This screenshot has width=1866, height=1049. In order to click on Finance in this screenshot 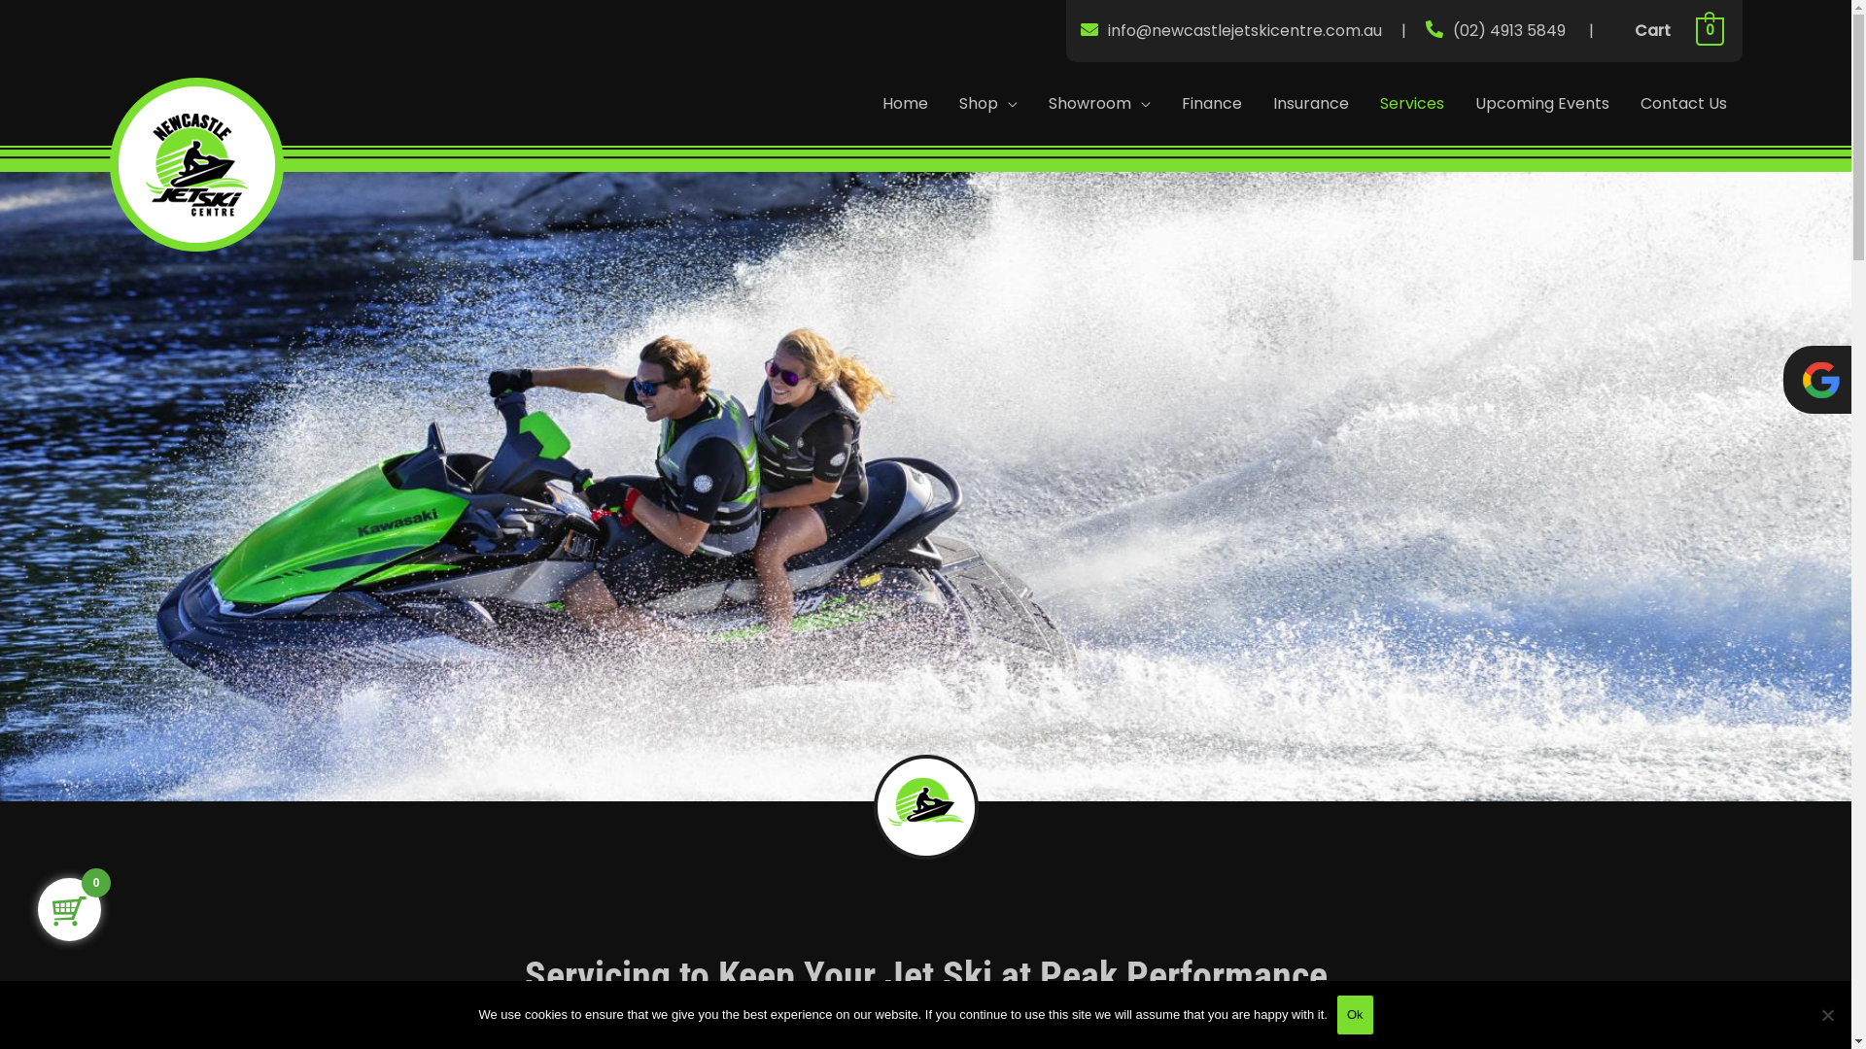, I will do `click(1212, 104)`.